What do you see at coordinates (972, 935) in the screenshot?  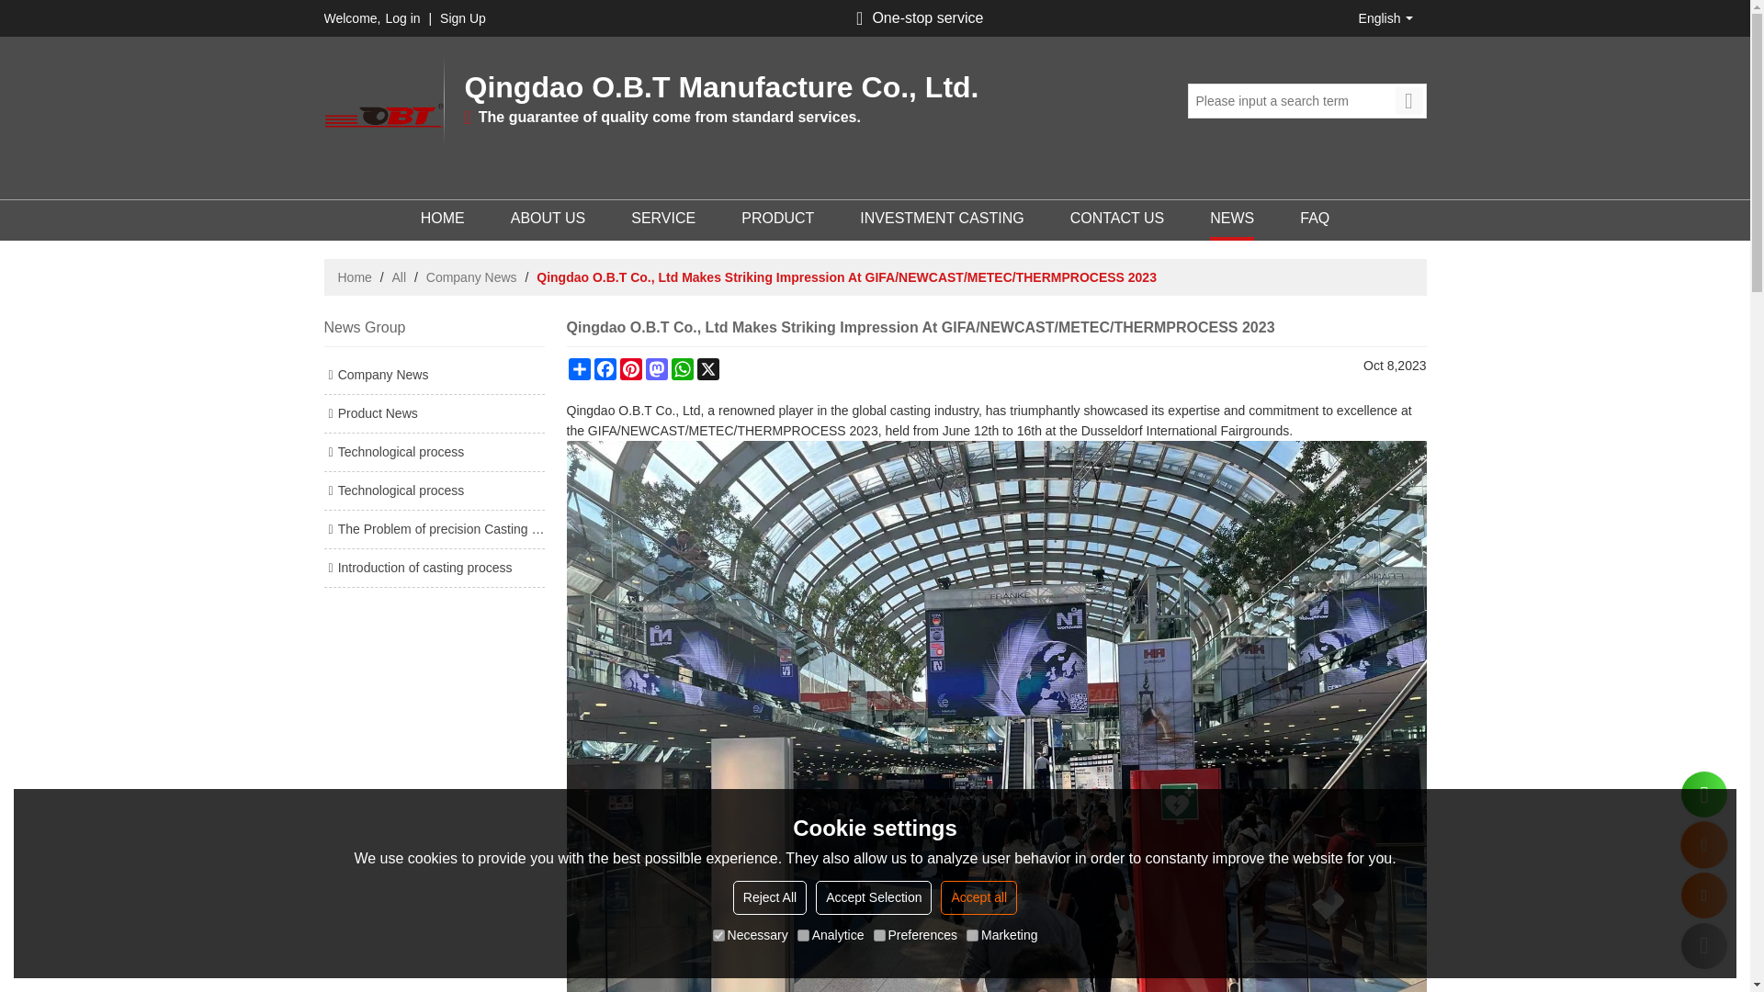 I see `on` at bounding box center [972, 935].